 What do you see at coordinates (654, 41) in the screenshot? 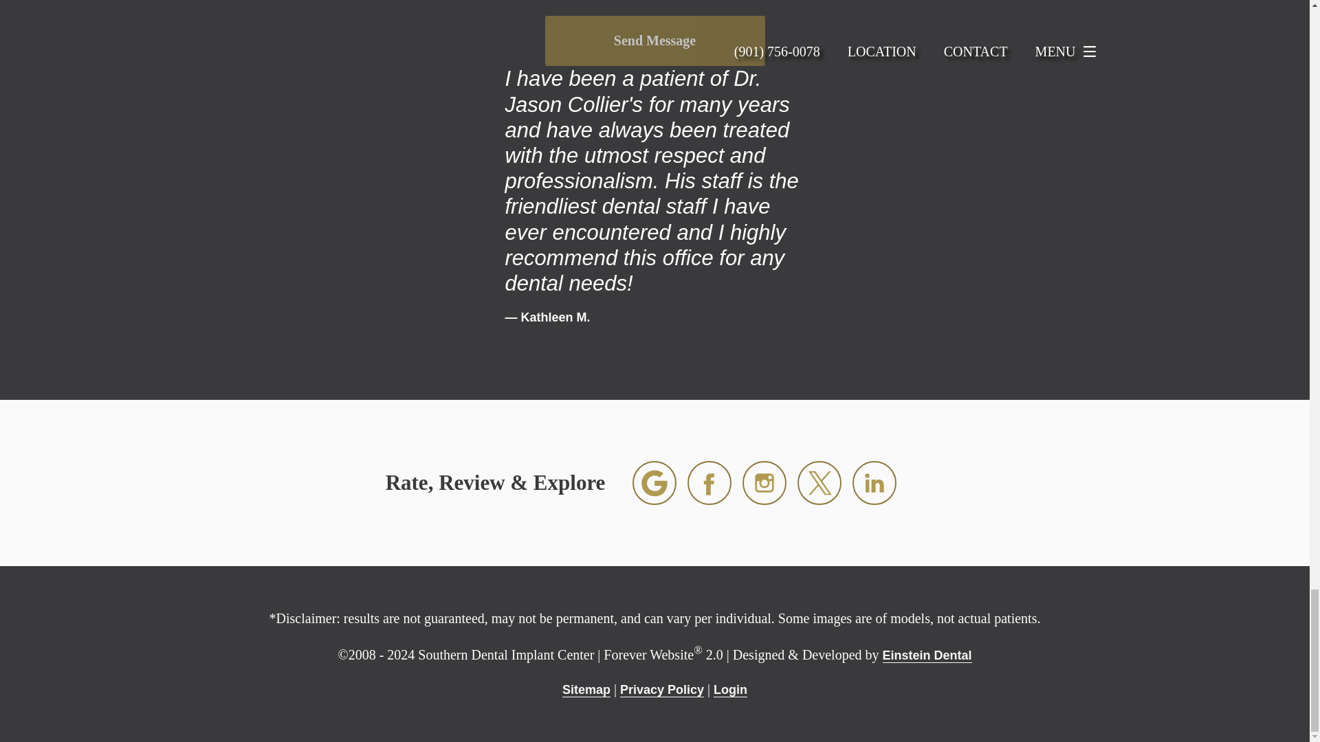
I see `Send Message` at bounding box center [654, 41].